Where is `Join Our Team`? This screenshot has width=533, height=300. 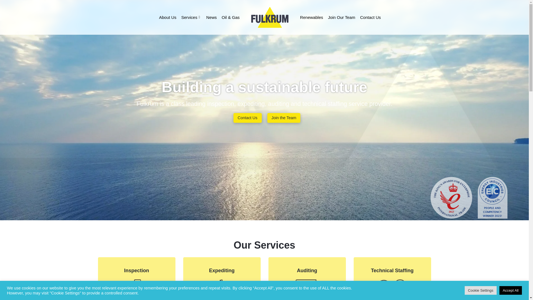 Join Our Team is located at coordinates (341, 17).